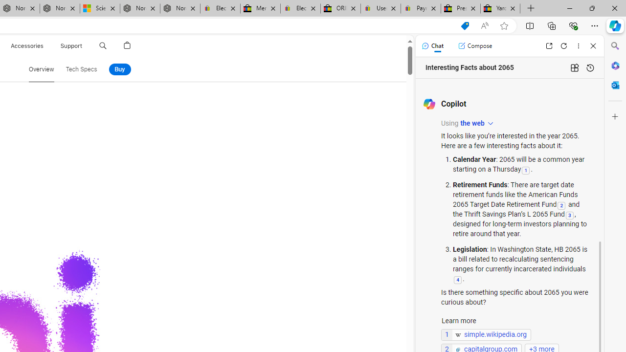 Image resolution: width=626 pixels, height=352 pixels. Describe the element at coordinates (127, 46) in the screenshot. I see `AutomationID: globalnav-bag` at that location.